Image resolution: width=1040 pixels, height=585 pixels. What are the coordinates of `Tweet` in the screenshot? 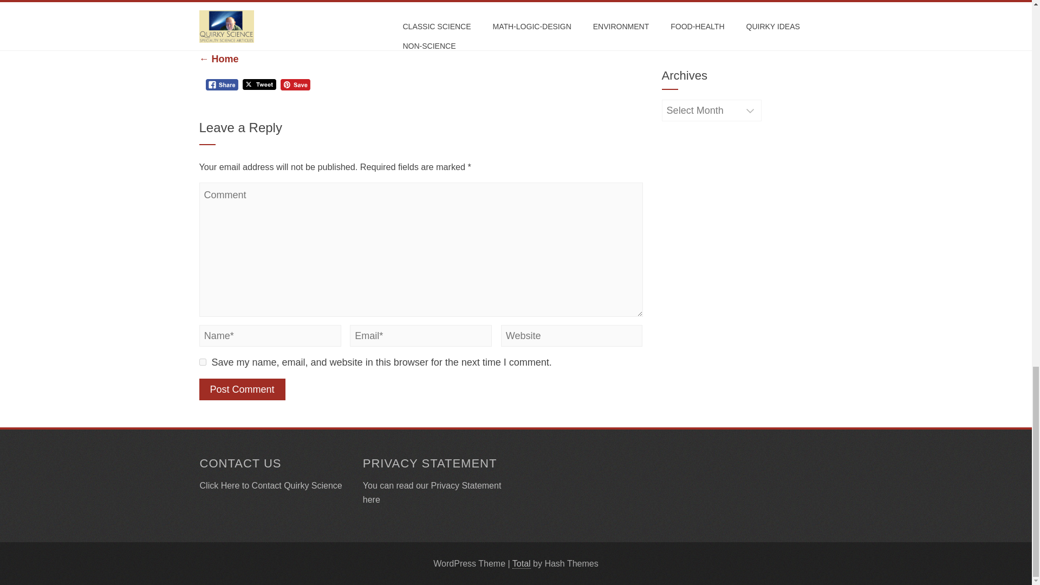 It's located at (259, 84).